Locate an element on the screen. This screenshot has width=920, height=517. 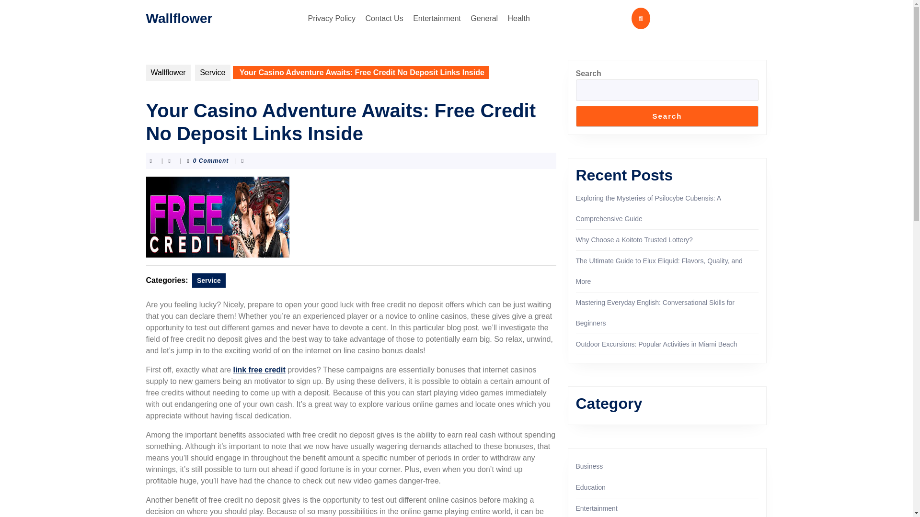
Entertainment is located at coordinates (437, 18).